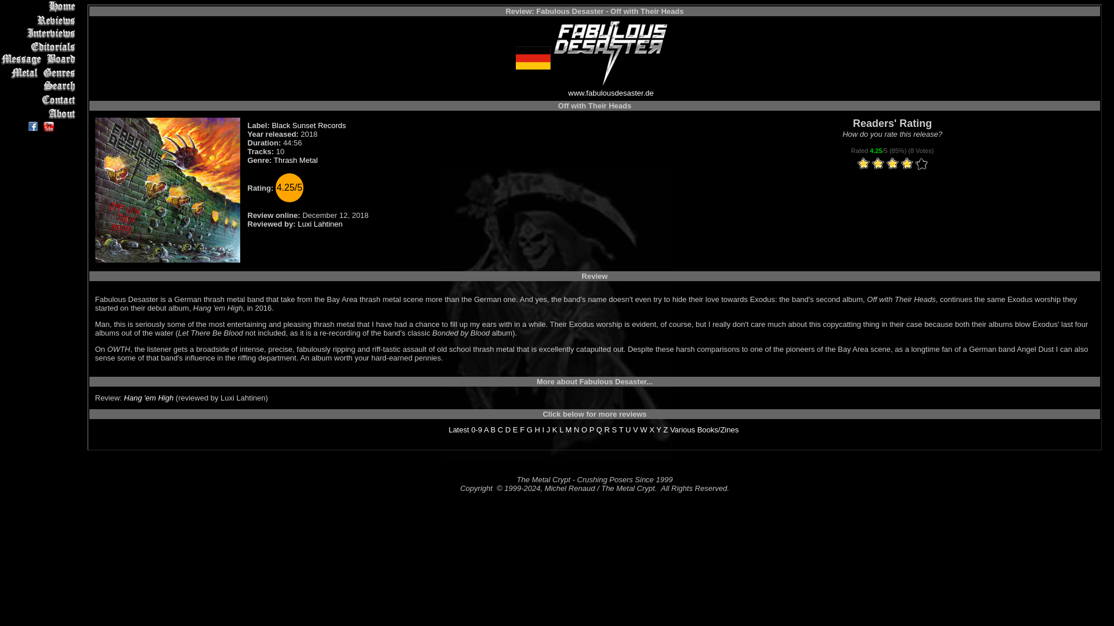 The image size is (1114, 626). What do you see at coordinates (533, 67) in the screenshot?
I see `From: Germany - Click for more country information` at bounding box center [533, 67].